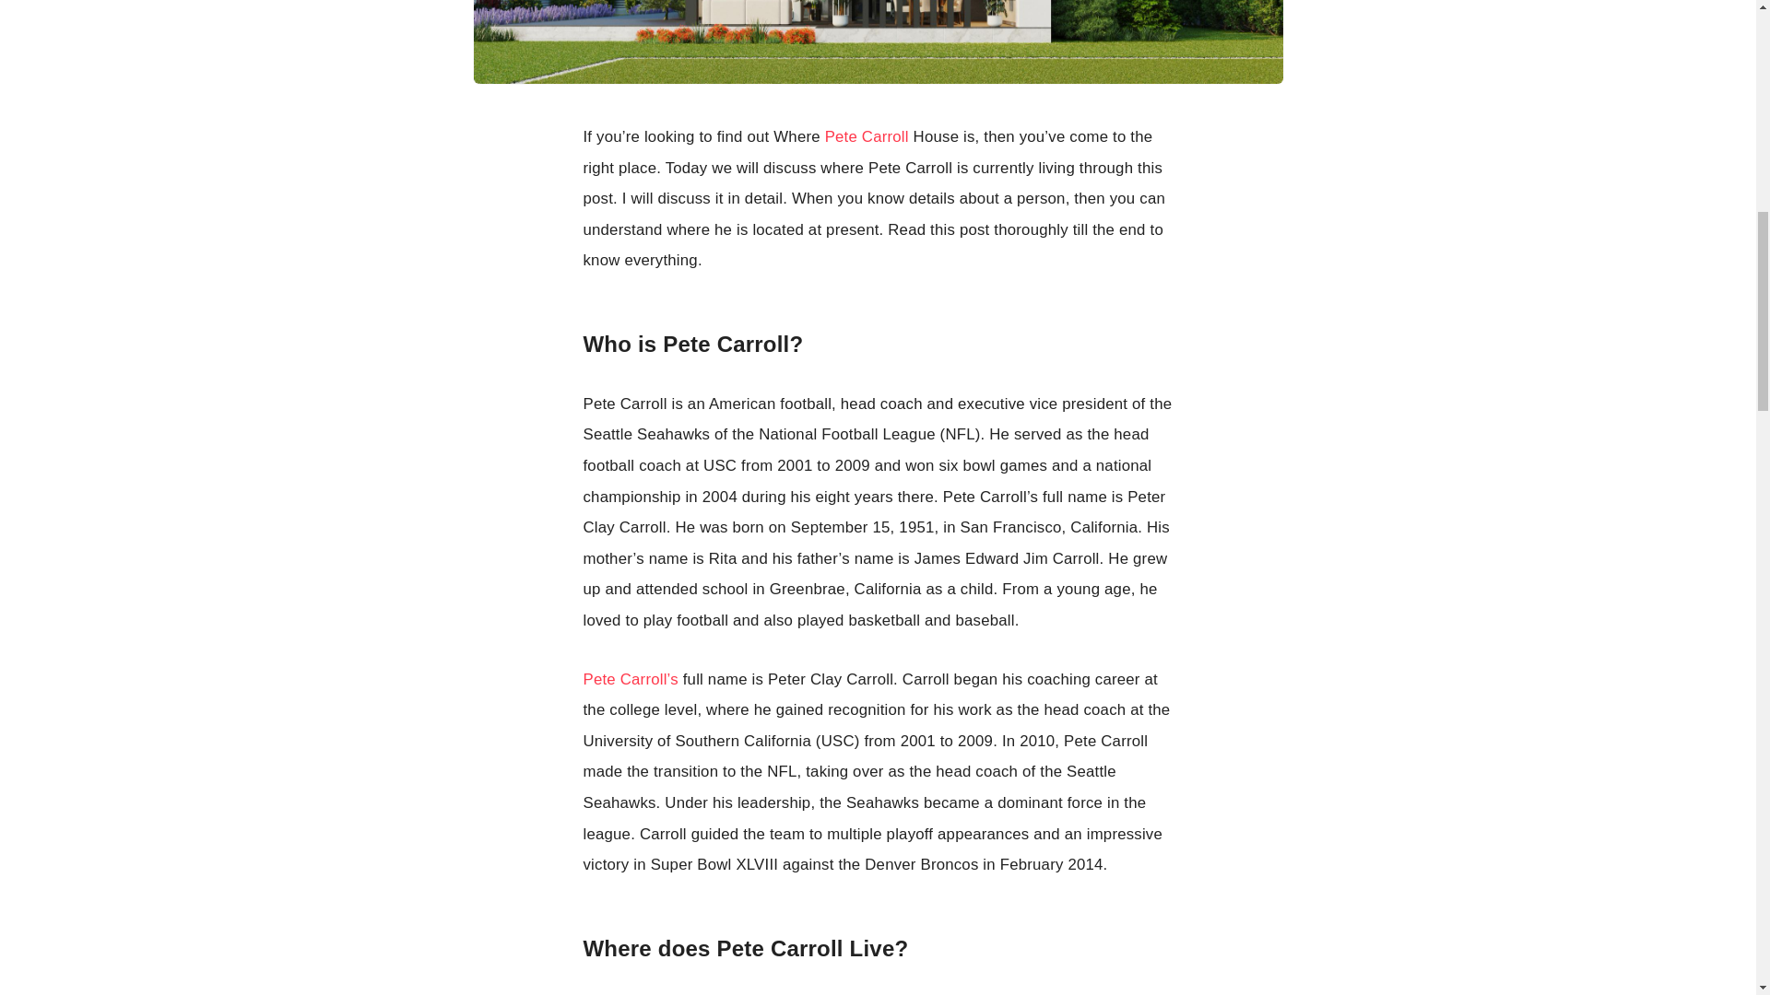 The image size is (1770, 995). Describe the element at coordinates (867, 136) in the screenshot. I see `Pete Carroll` at that location.